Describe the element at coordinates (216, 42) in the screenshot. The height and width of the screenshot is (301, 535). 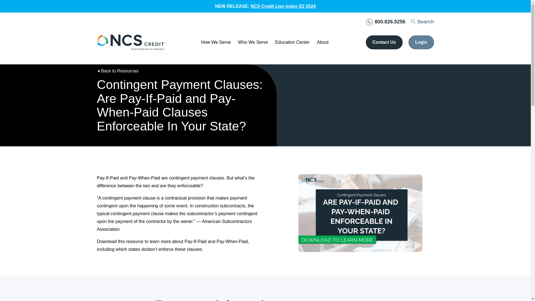
I see `How We Serve` at that location.